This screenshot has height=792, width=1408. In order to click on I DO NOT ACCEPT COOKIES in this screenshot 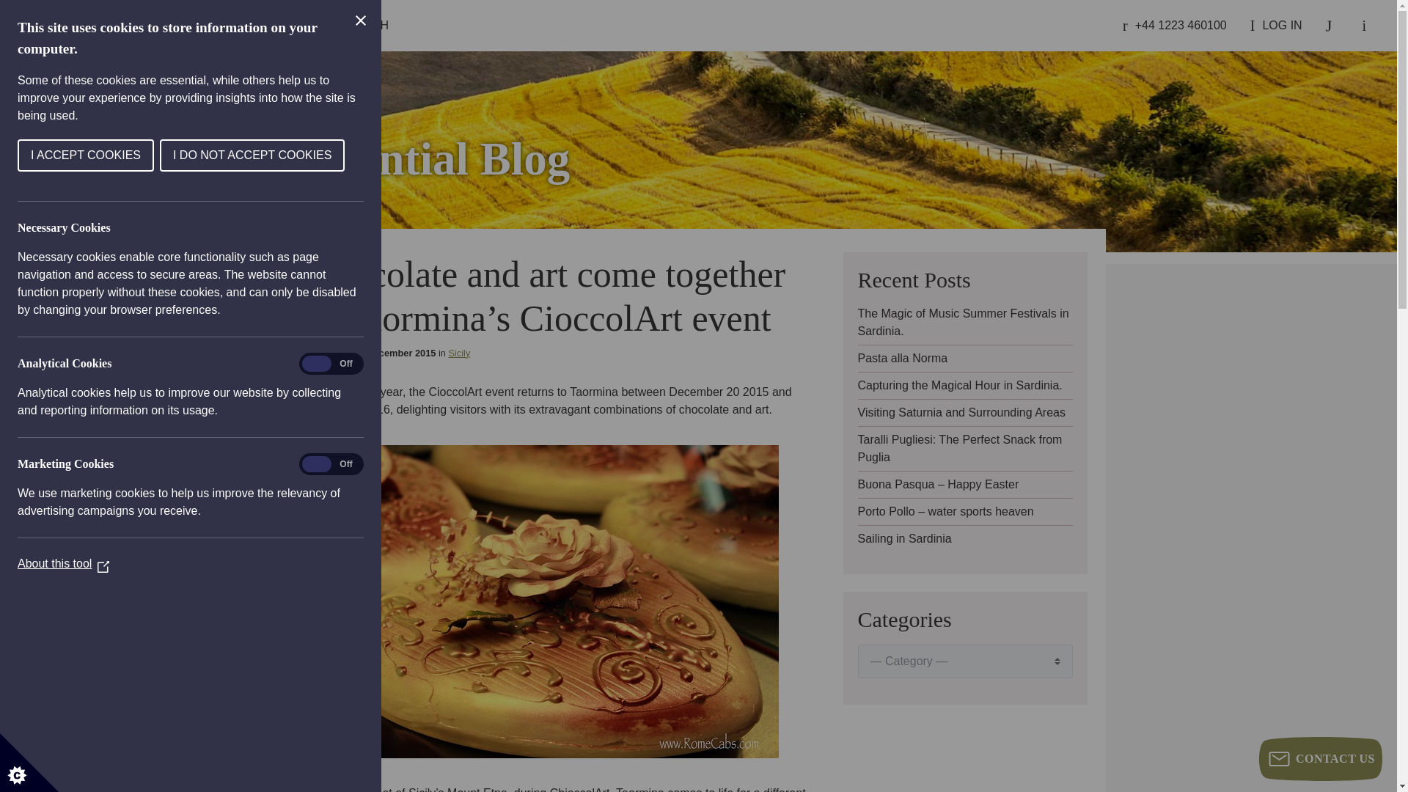, I will do `click(91, 155)`.